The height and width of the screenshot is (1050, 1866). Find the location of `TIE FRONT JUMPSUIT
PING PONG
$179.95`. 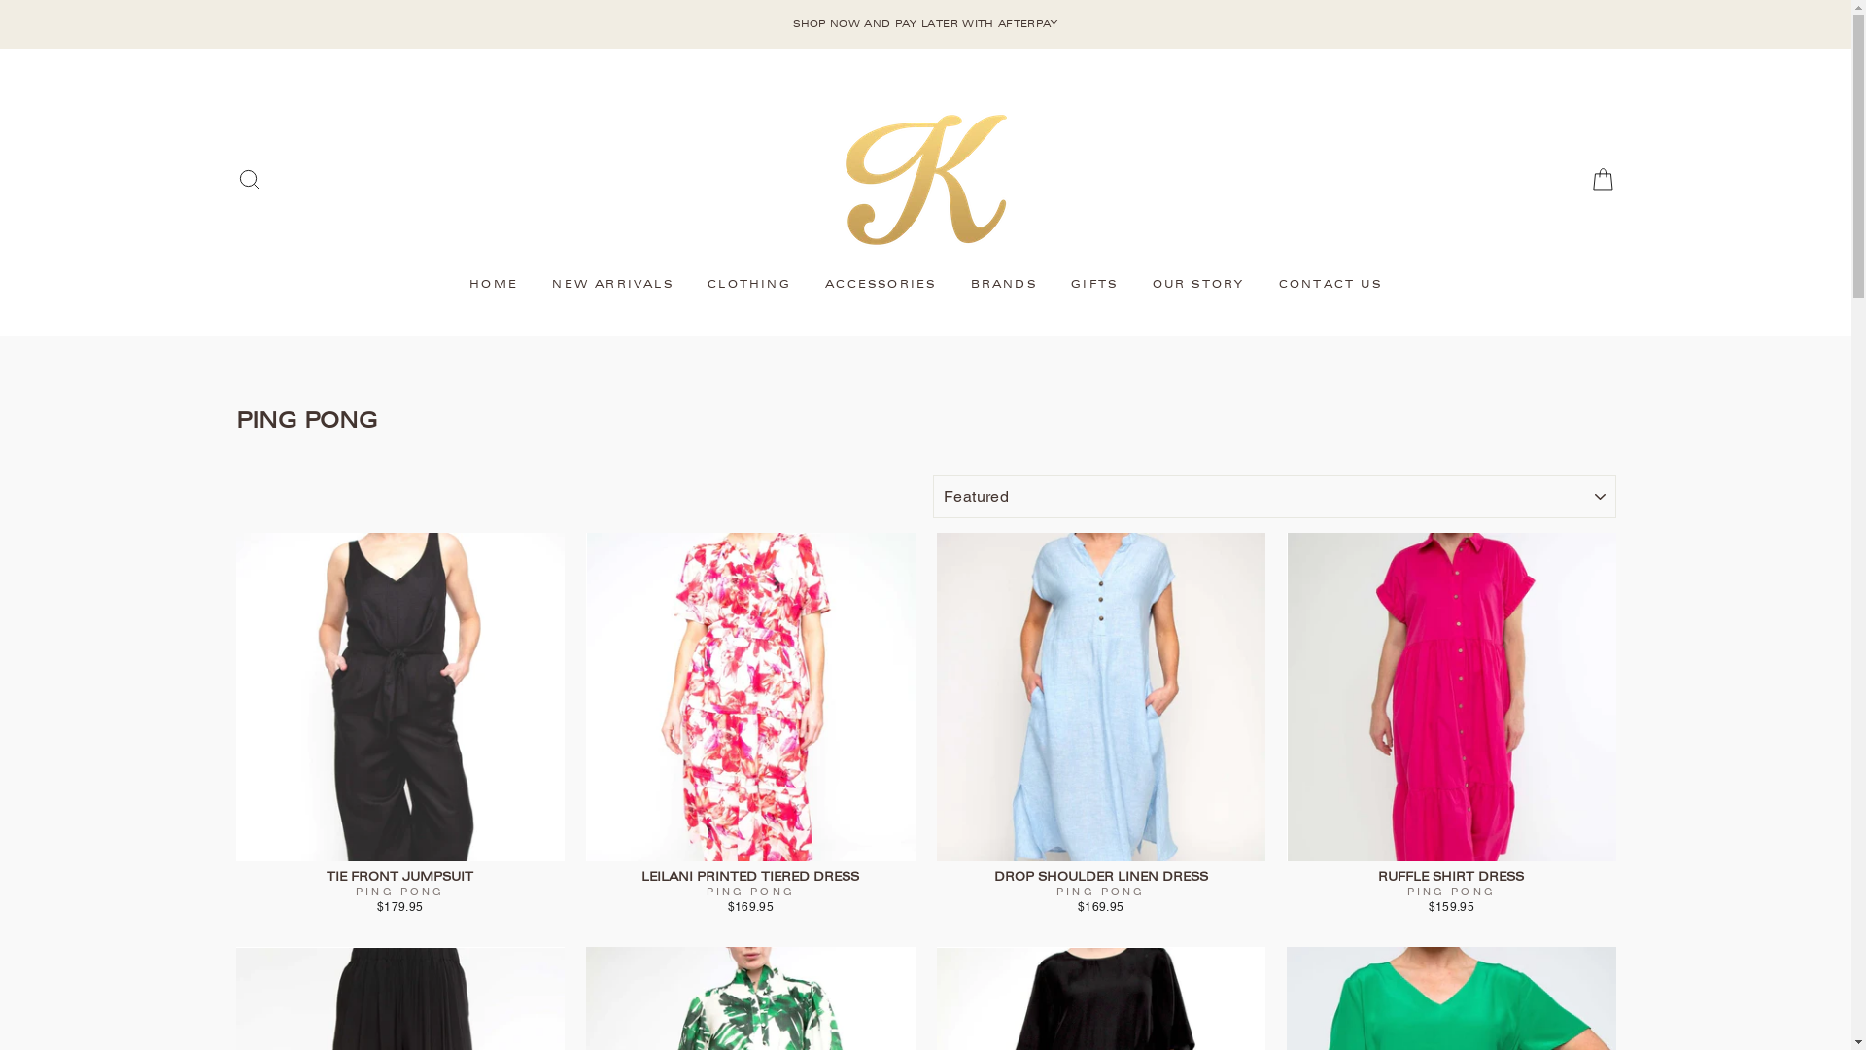

TIE FRONT JUMPSUIT
PING PONG
$179.95 is located at coordinates (400, 725).